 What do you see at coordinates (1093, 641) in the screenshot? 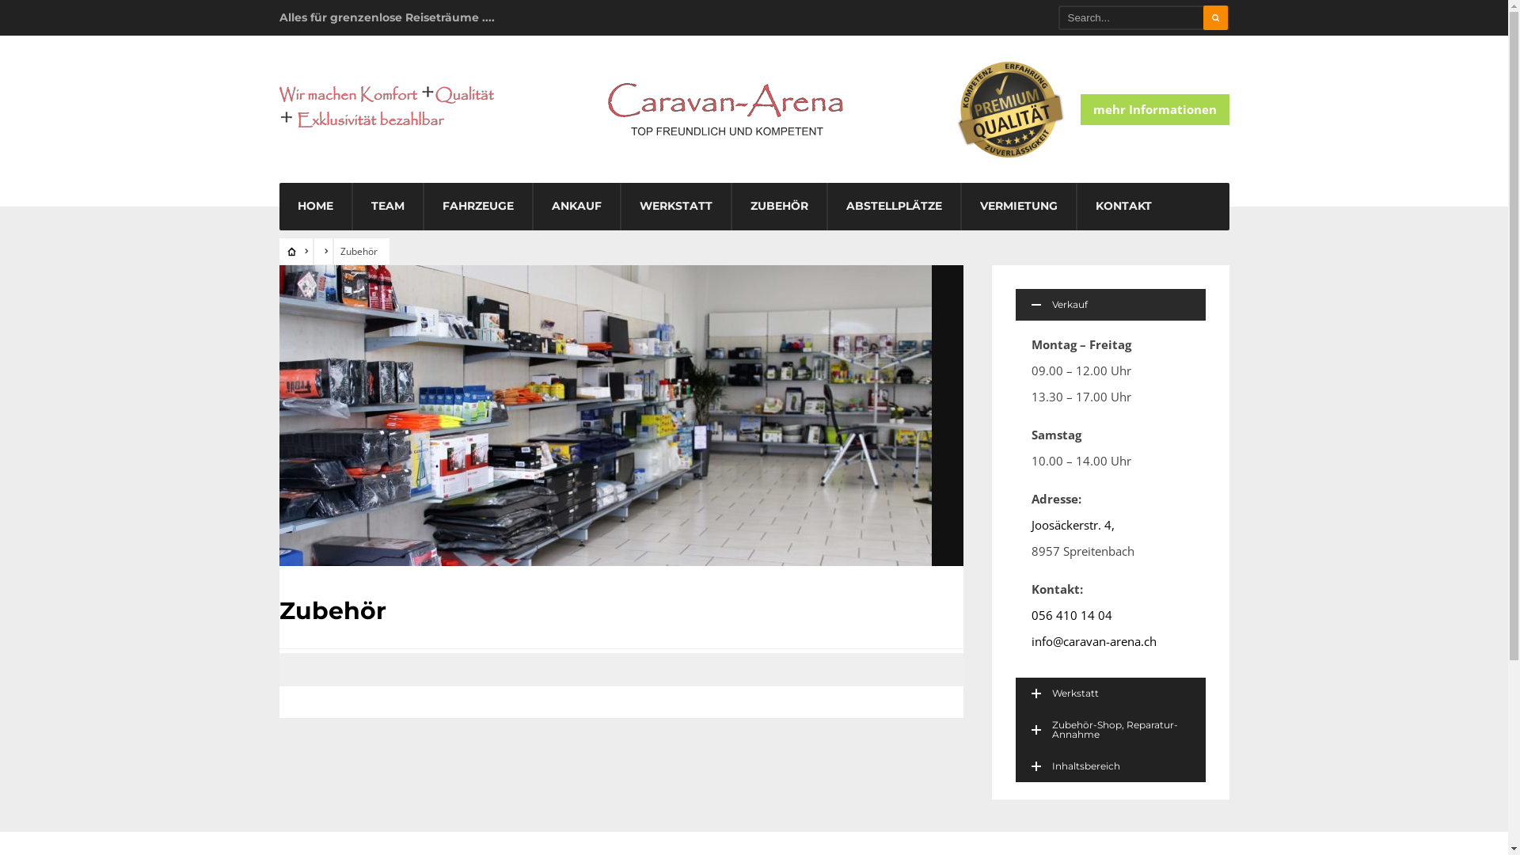
I see `info@caravan-arena.ch` at bounding box center [1093, 641].